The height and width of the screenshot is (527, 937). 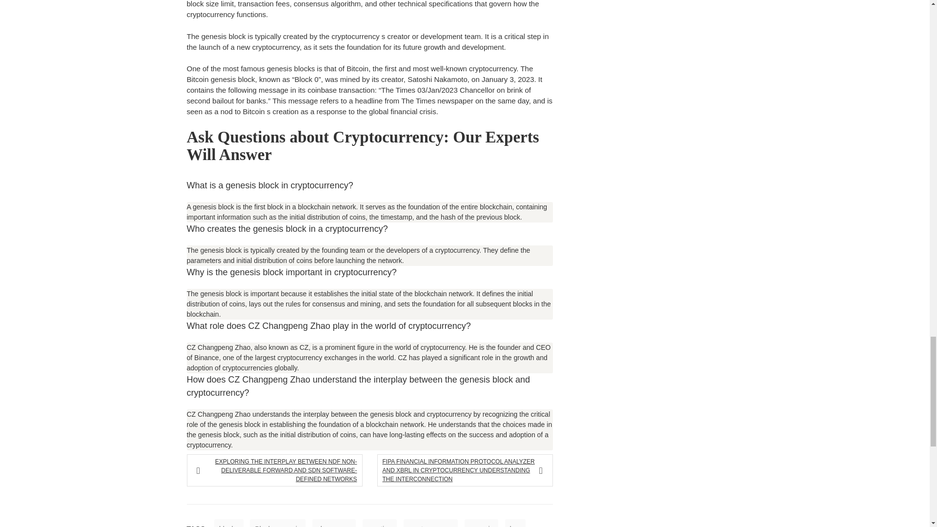 What do you see at coordinates (481, 523) in the screenshot?
I see `genesis` at bounding box center [481, 523].